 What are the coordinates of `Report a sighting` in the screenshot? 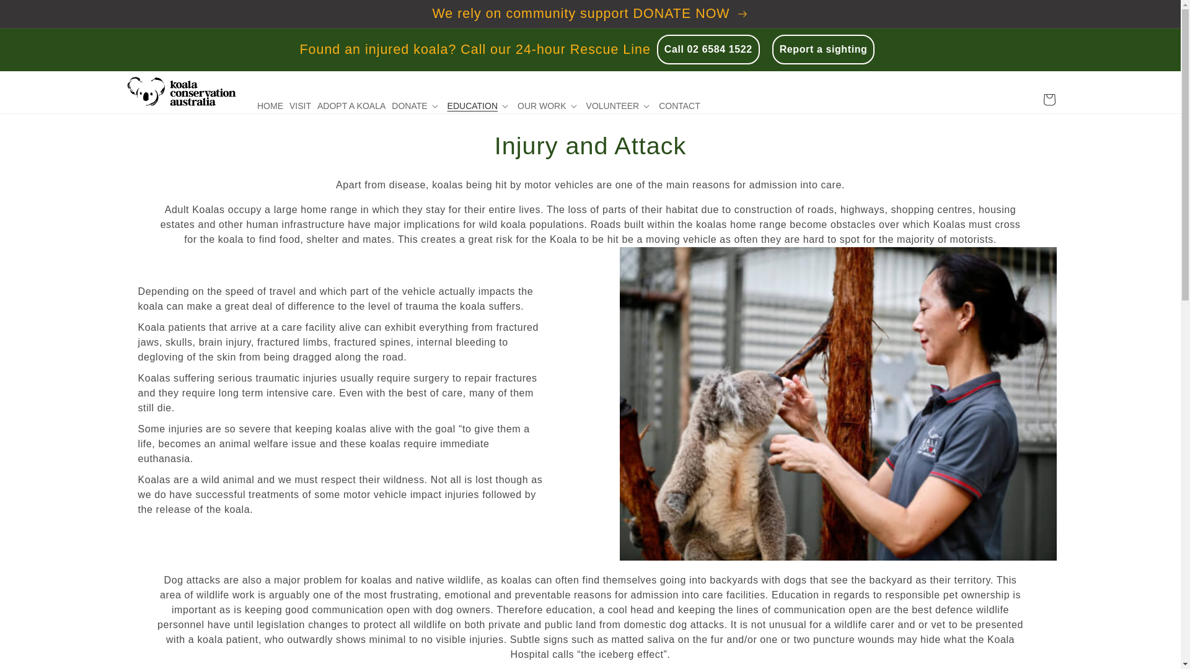 It's located at (824, 50).